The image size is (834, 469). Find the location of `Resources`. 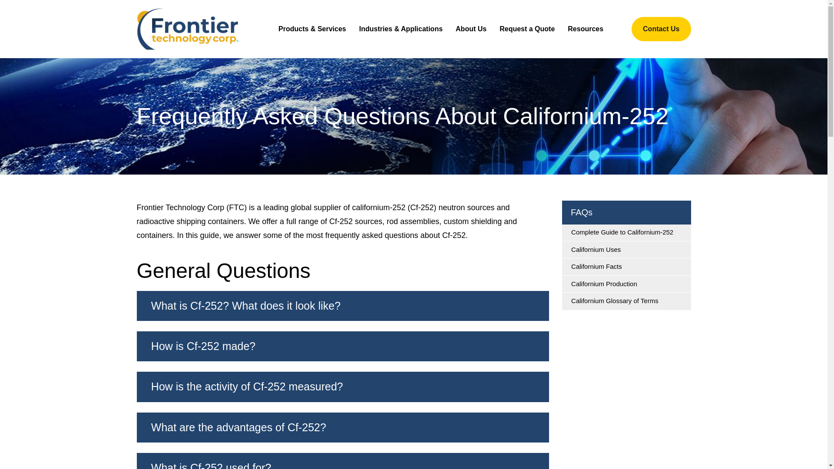

Resources is located at coordinates (586, 29).